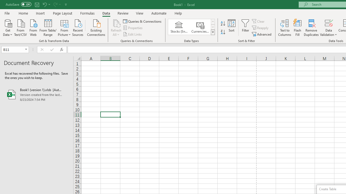 The width and height of the screenshot is (346, 194). What do you see at coordinates (298, 27) in the screenshot?
I see `Flash Fill` at bounding box center [298, 27].